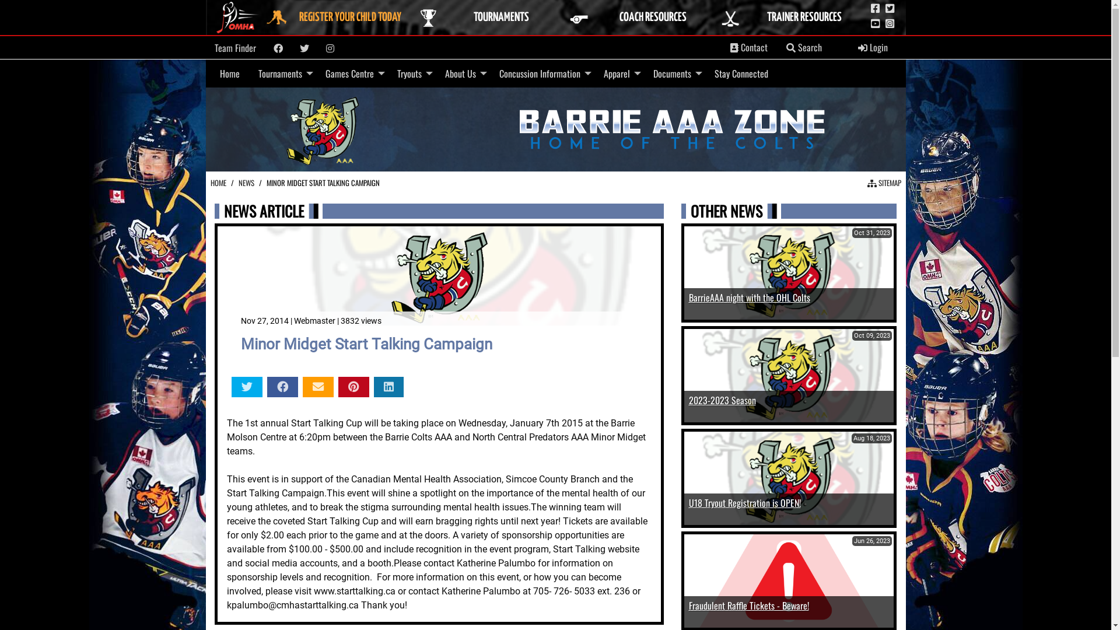  I want to click on About Us, so click(462, 73).